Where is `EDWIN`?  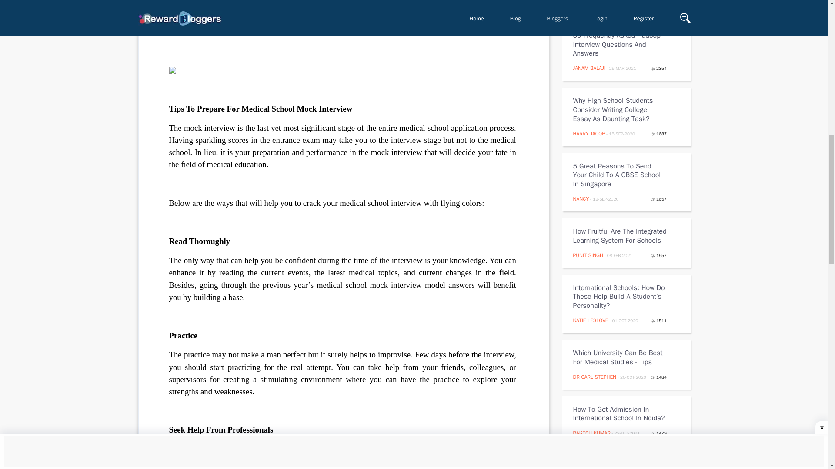
EDWIN is located at coordinates (581, 3).